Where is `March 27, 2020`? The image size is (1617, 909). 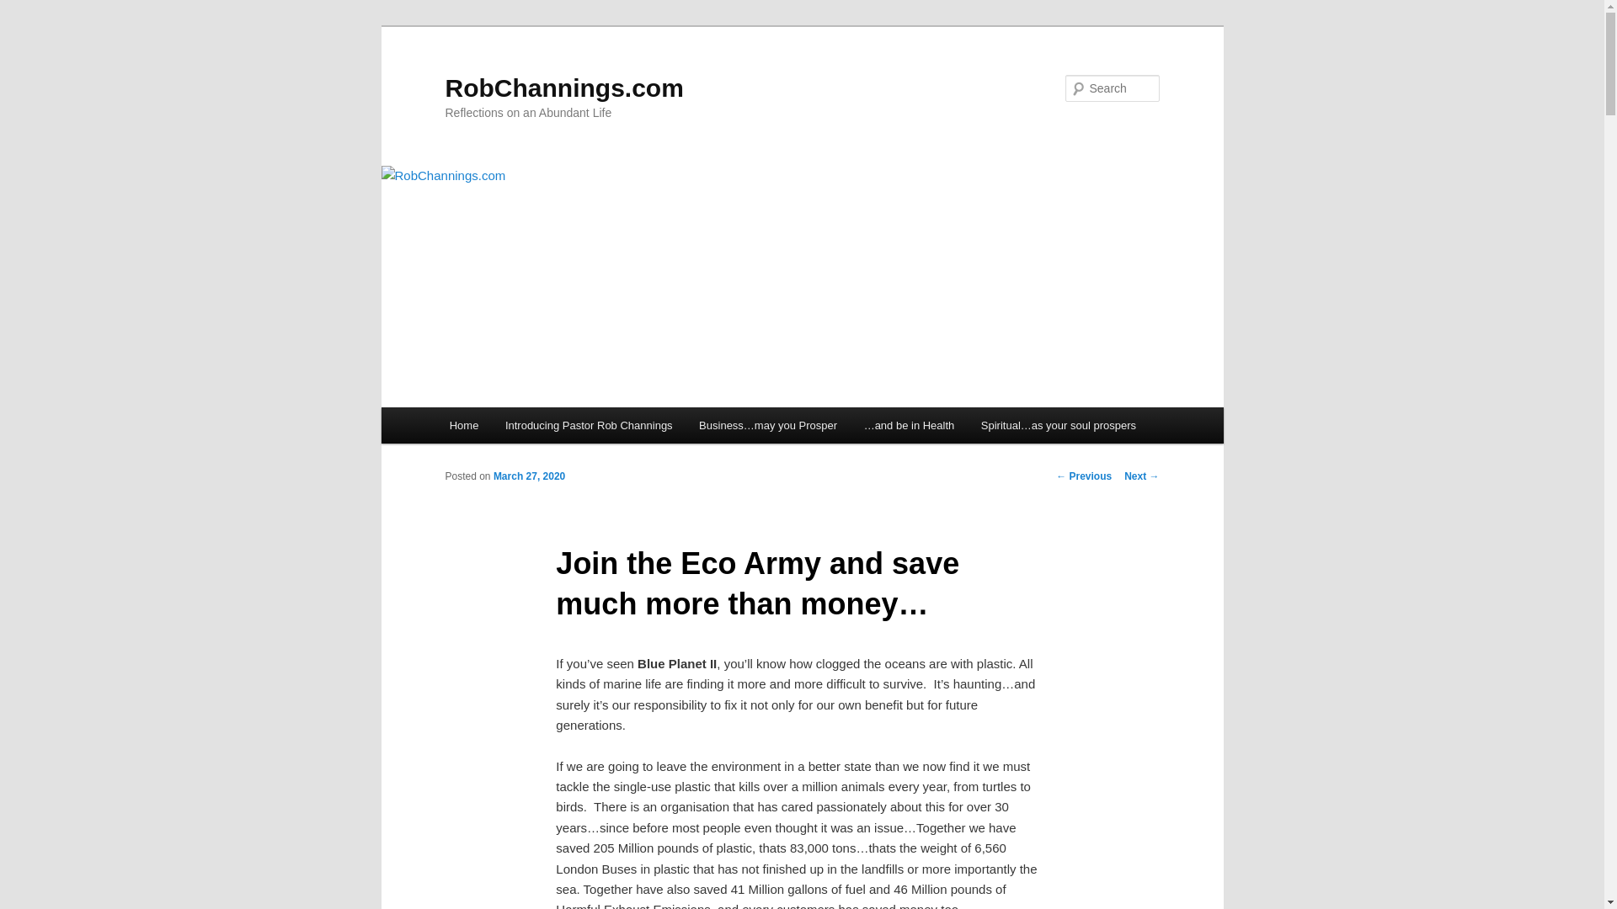 March 27, 2020 is located at coordinates (529, 476).